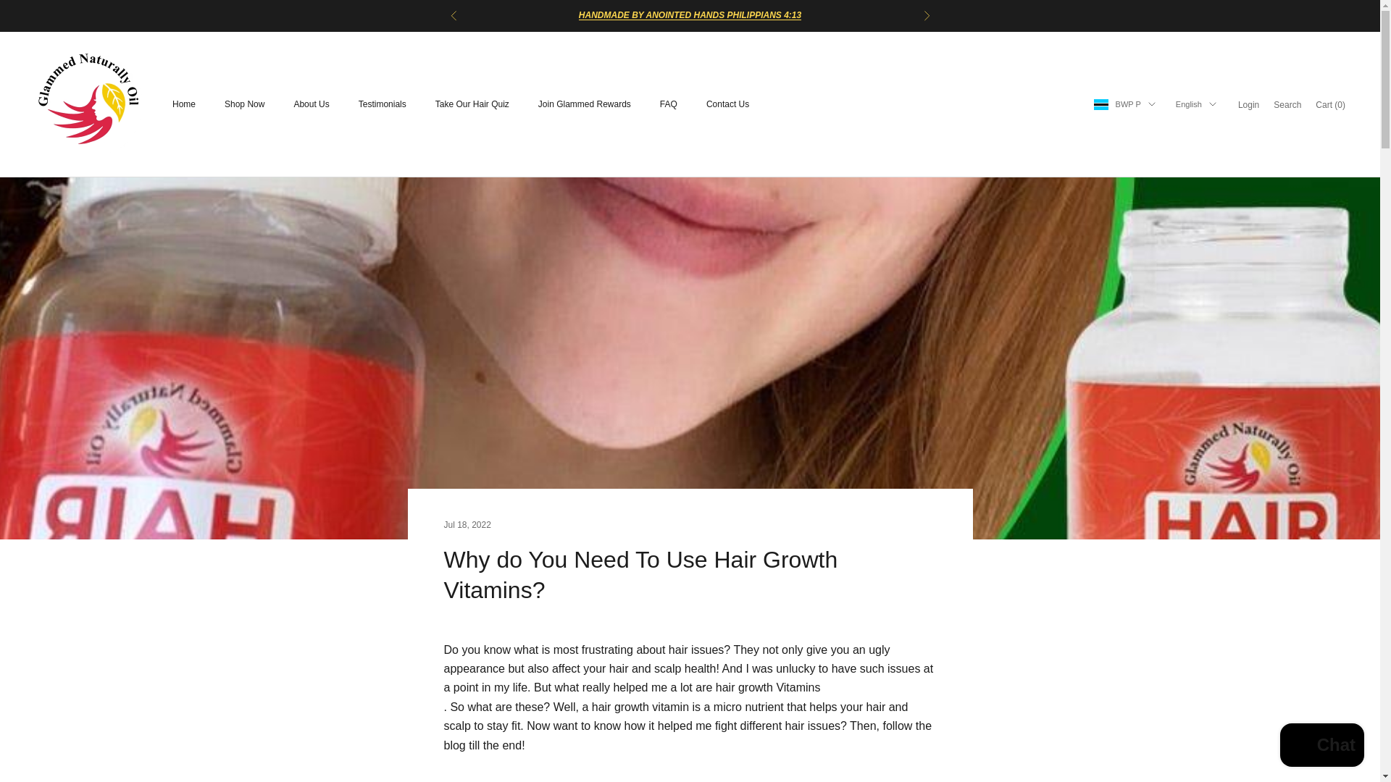 The image size is (1391, 782). What do you see at coordinates (690, 15) in the screenshot?
I see `Our founders hair loss story....` at bounding box center [690, 15].